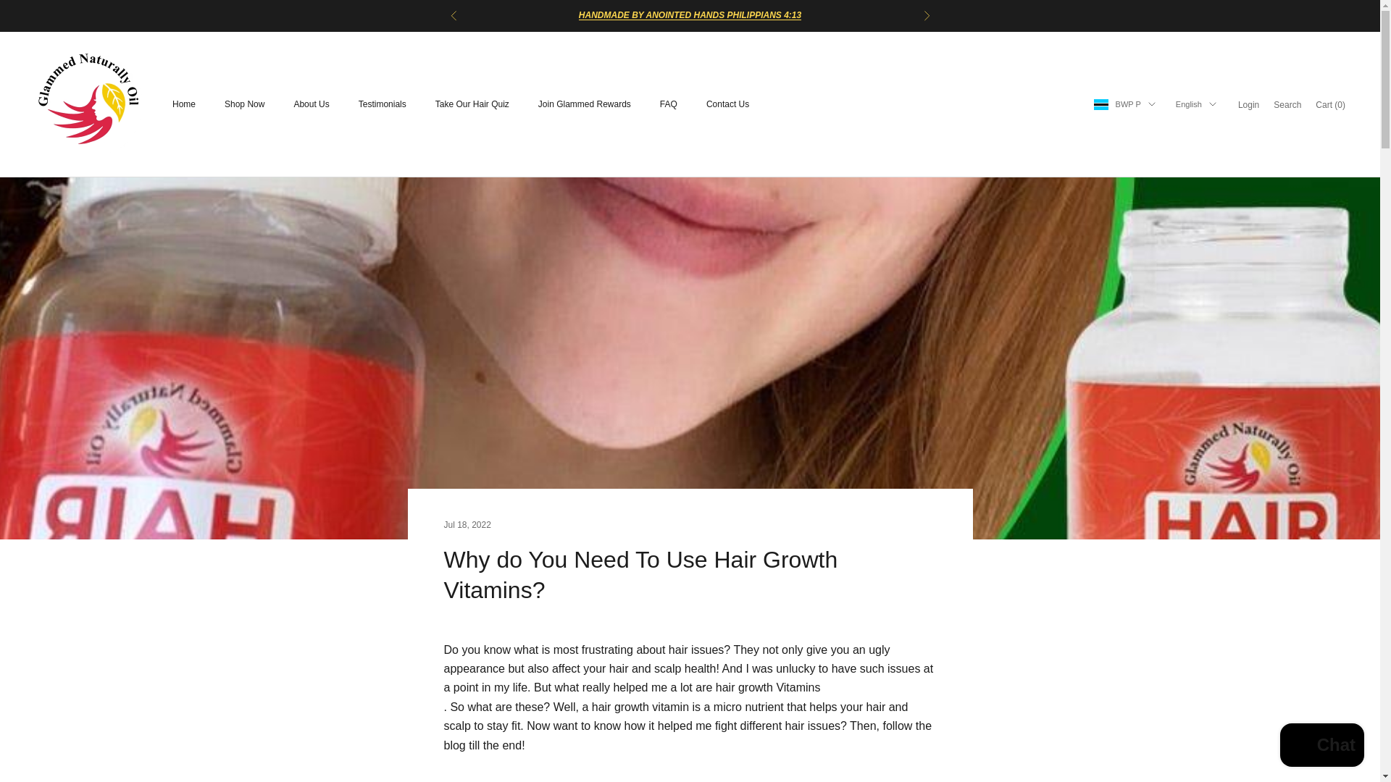 The image size is (1391, 782). What do you see at coordinates (690, 15) in the screenshot?
I see `Our founders hair loss story....` at bounding box center [690, 15].